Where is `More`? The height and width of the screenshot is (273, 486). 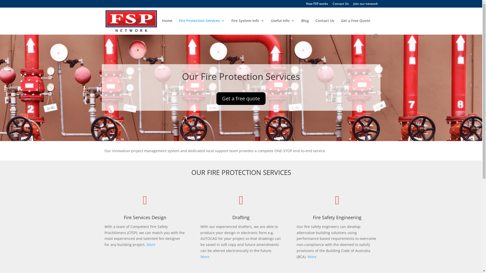 More is located at coordinates (151, 245).